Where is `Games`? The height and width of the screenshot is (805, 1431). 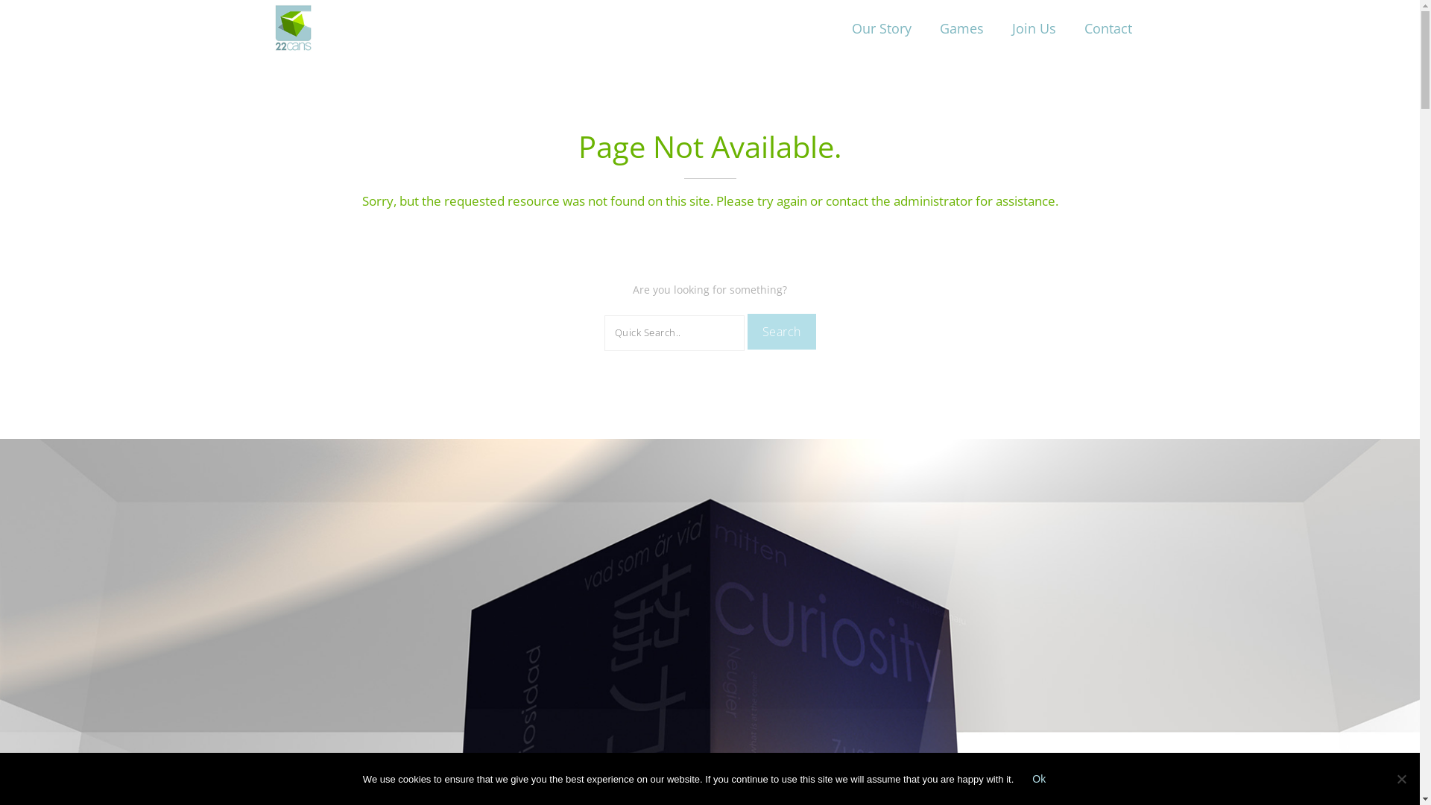 Games is located at coordinates (961, 28).